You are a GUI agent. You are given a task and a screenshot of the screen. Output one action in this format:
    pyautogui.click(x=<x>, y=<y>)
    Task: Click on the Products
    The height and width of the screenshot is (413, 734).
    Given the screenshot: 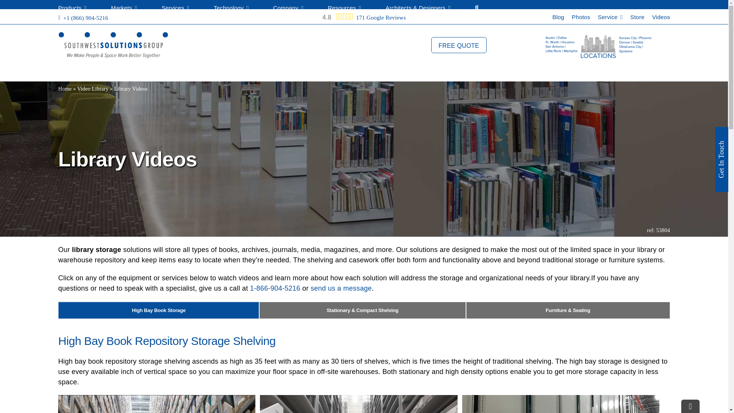 What is the action you would take?
    pyautogui.click(x=72, y=10)
    